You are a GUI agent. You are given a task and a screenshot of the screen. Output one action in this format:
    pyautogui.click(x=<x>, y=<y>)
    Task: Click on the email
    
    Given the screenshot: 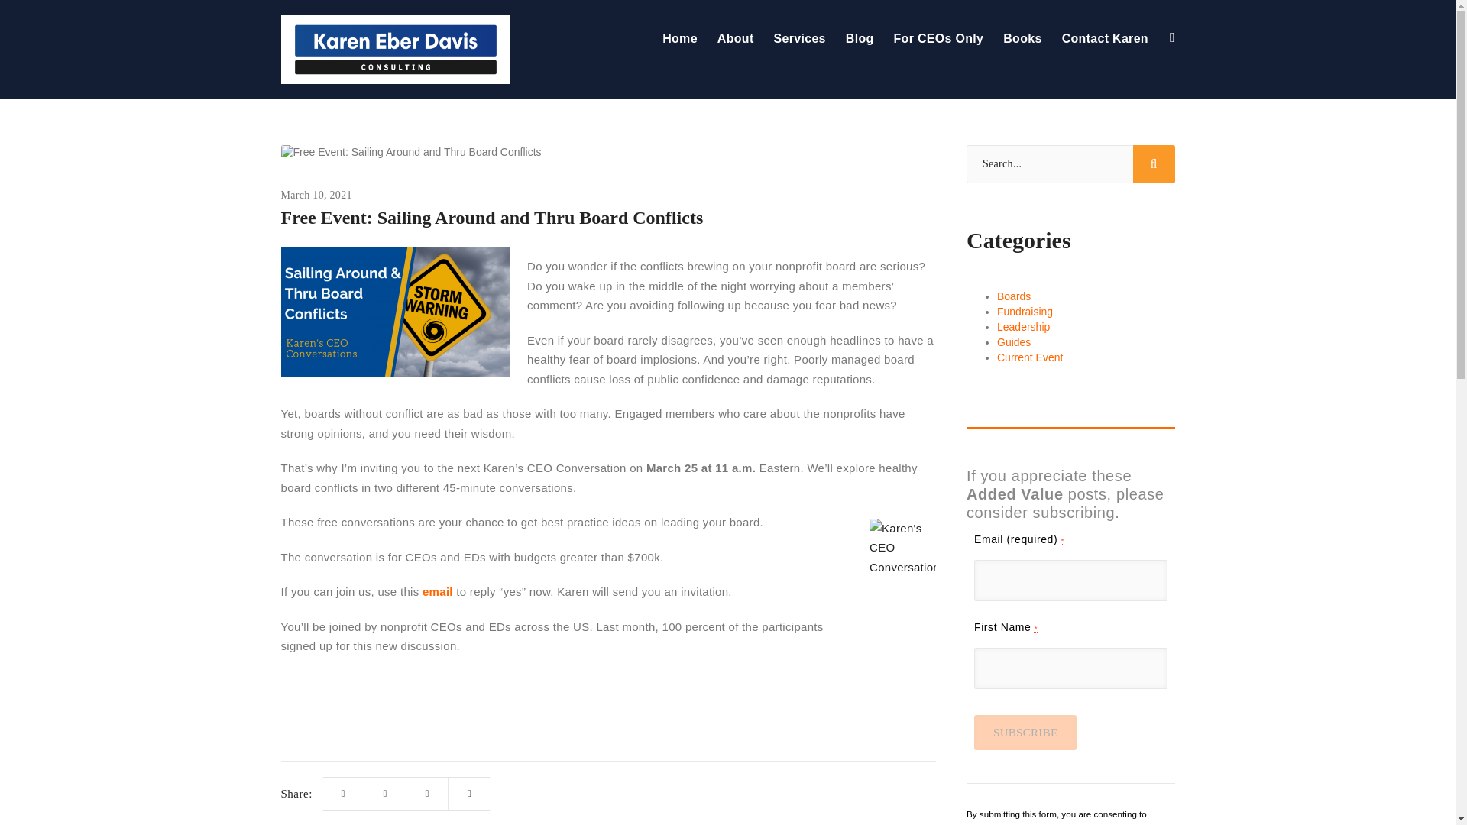 What is the action you would take?
    pyautogui.click(x=437, y=591)
    